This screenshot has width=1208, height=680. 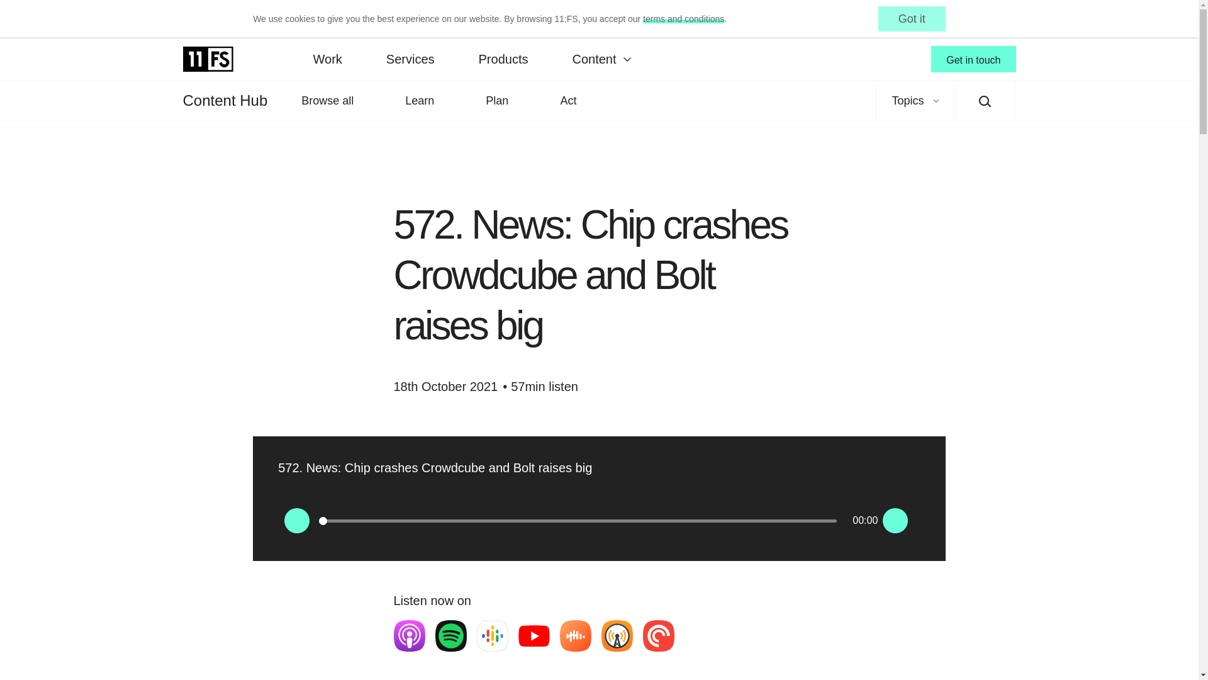 I want to click on Listen to Fintech Insider on Apple Podcasts, so click(x=409, y=635).